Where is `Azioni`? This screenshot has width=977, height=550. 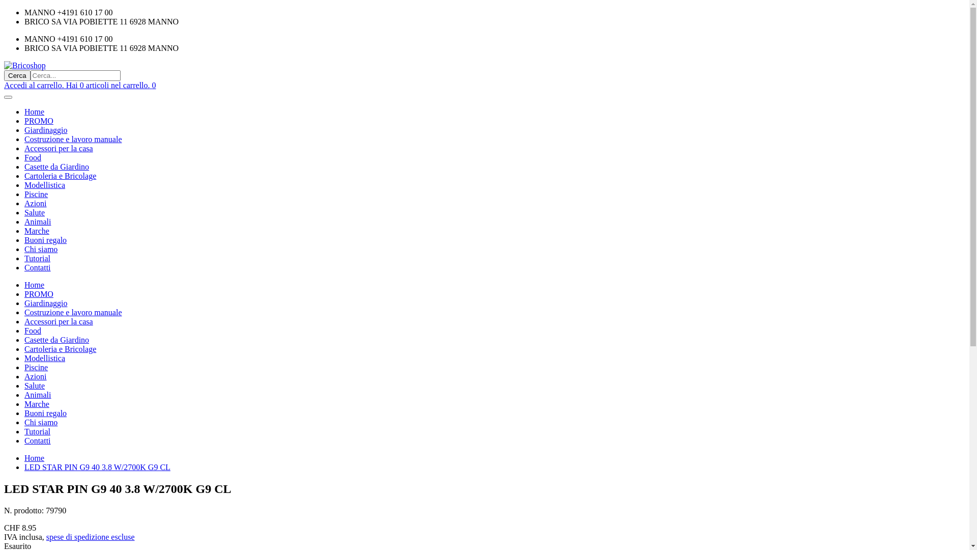
Azioni is located at coordinates (36, 204).